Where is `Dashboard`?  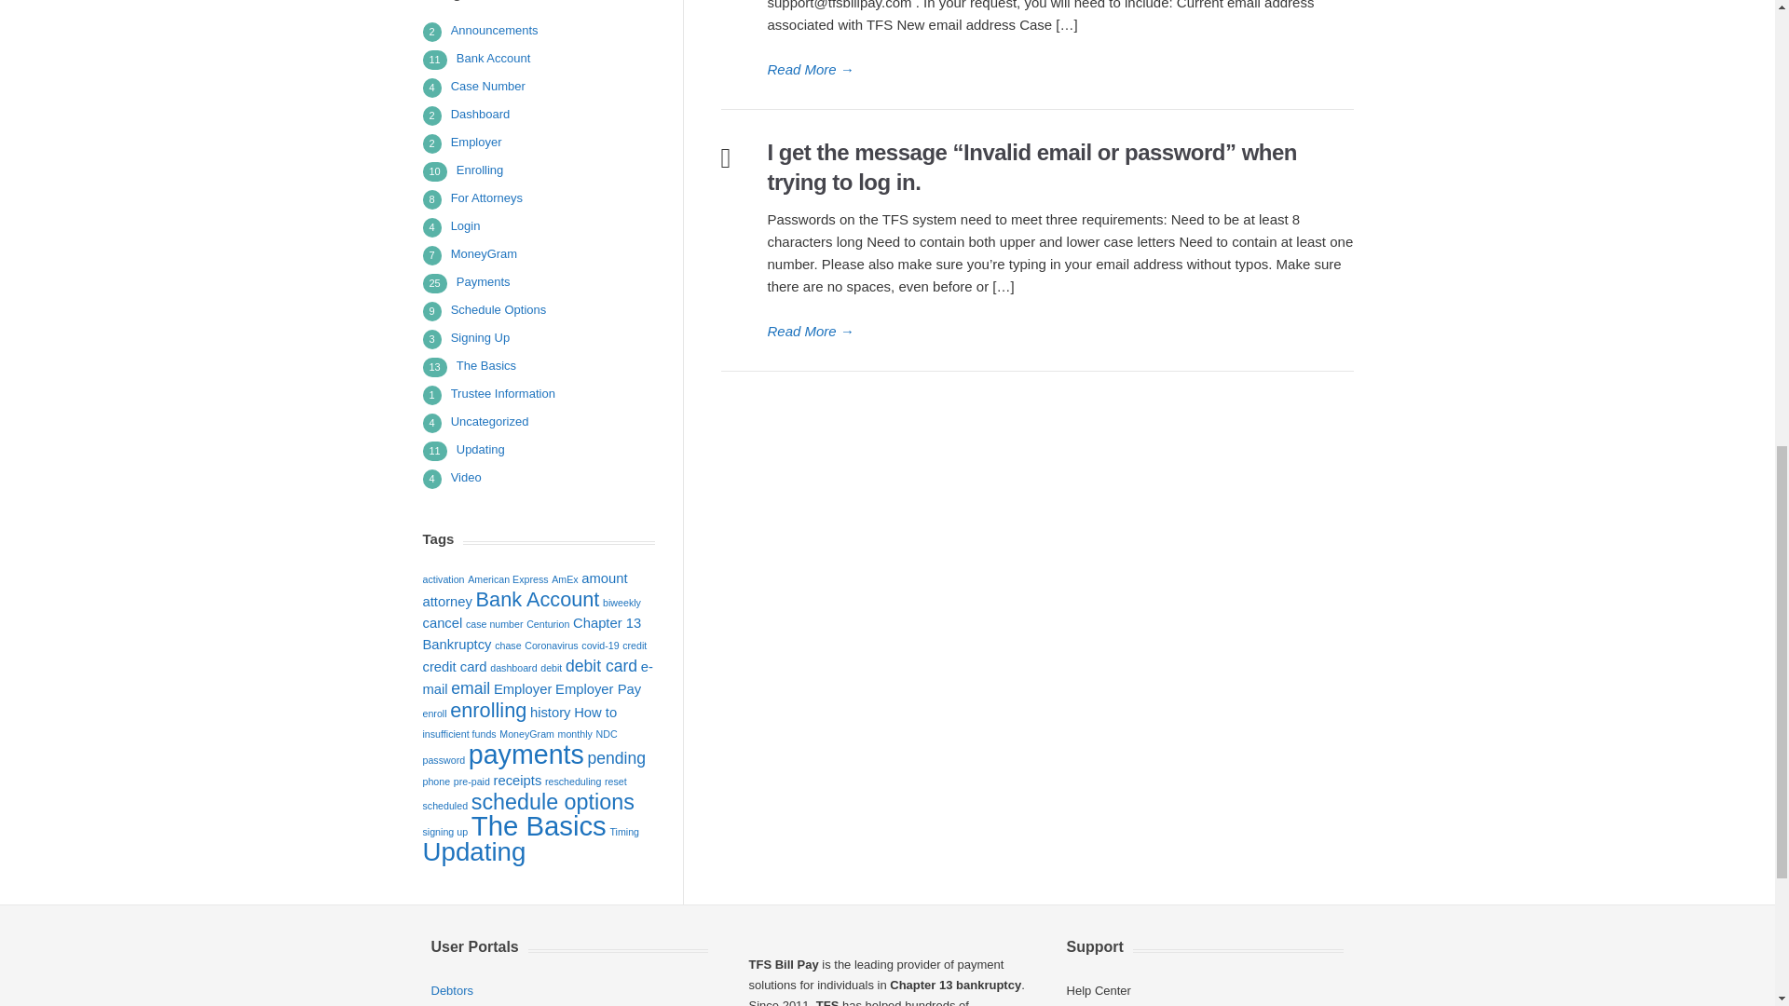
Dashboard is located at coordinates (480, 114).